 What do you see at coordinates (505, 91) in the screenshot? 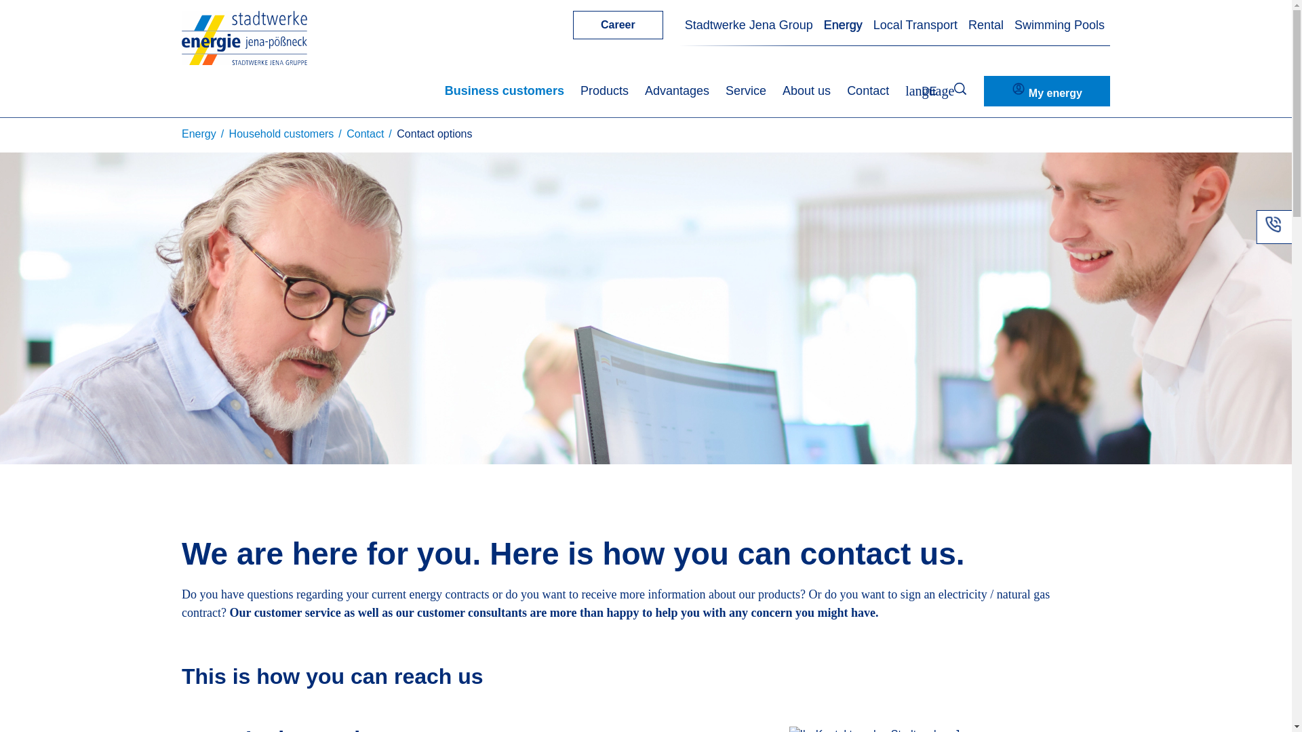
I see `Business customers` at bounding box center [505, 91].